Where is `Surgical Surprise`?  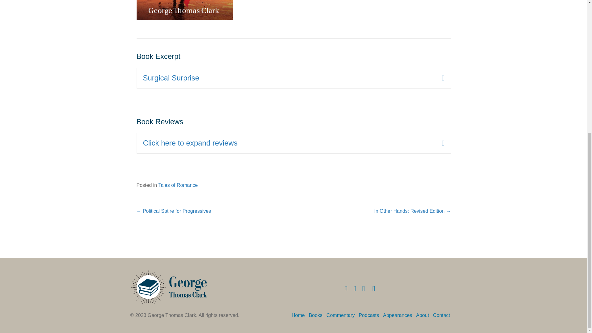 Surgical Surprise is located at coordinates (288, 78).